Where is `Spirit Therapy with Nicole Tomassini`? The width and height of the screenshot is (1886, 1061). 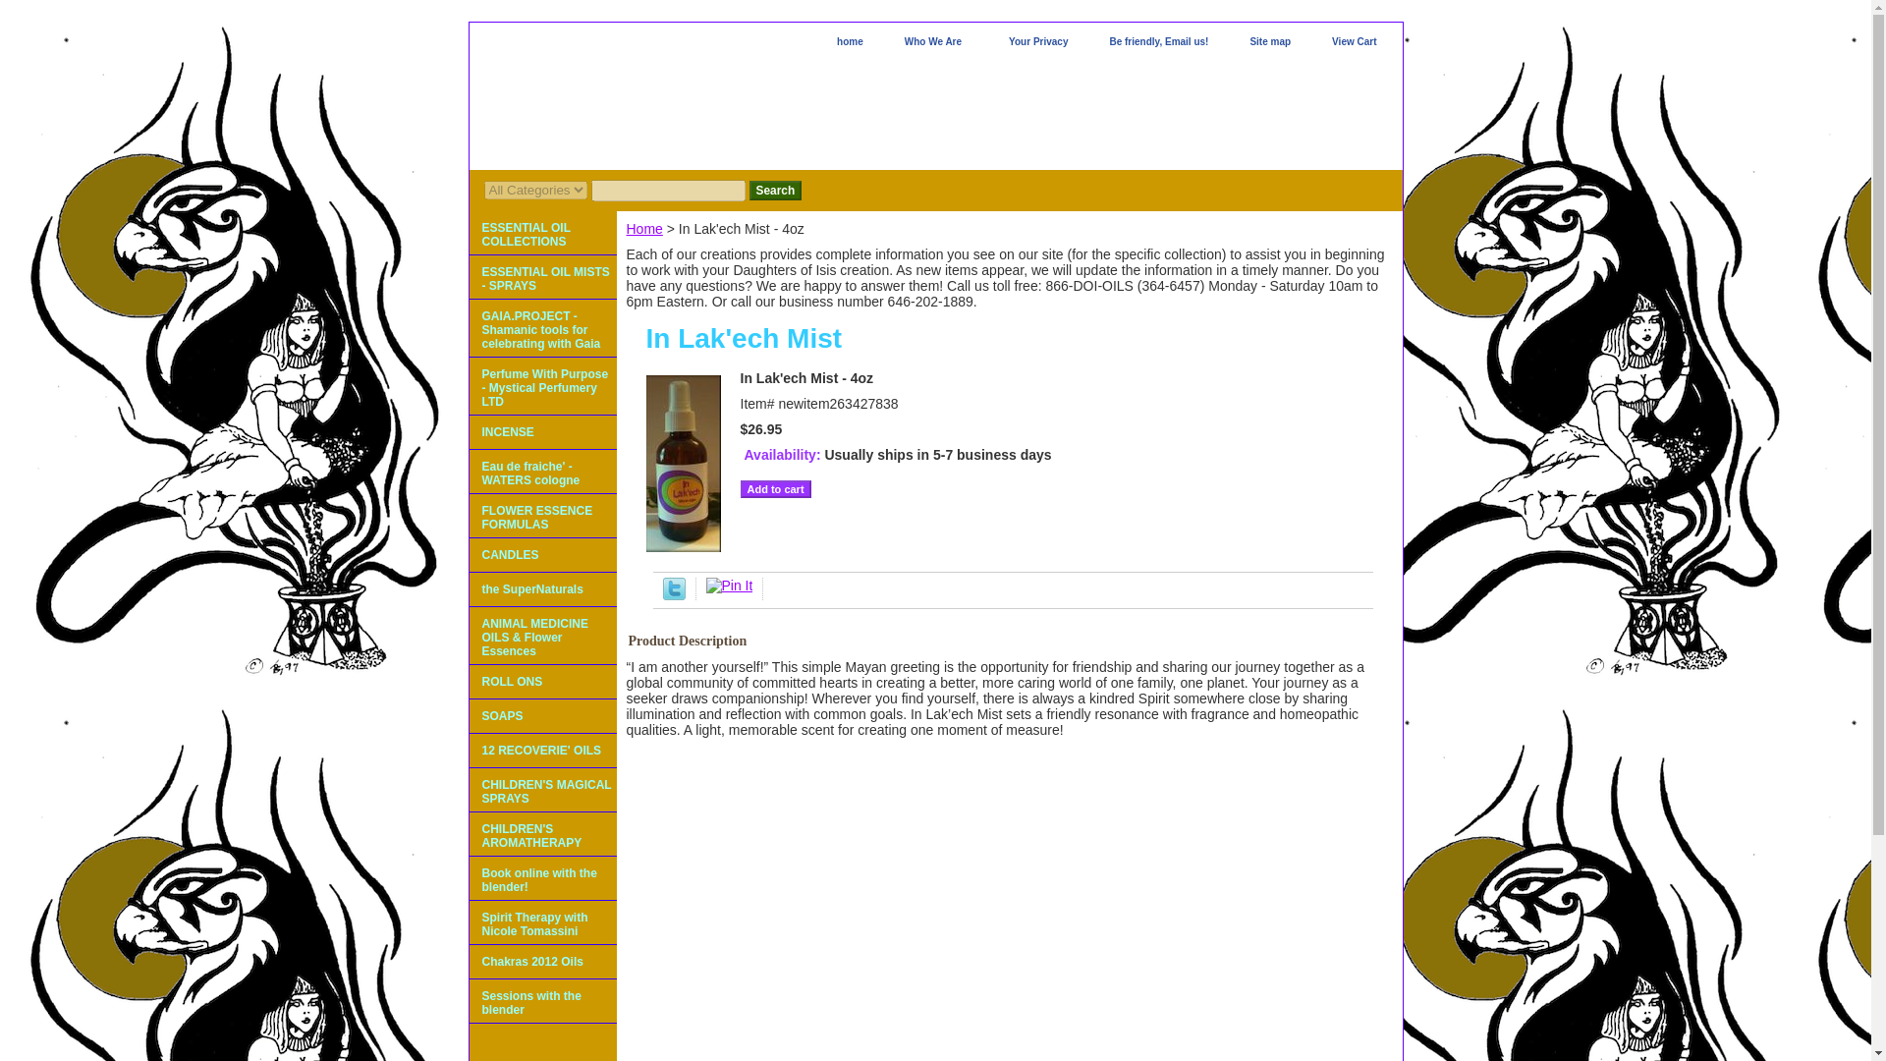 Spirit Therapy with Nicole Tomassini is located at coordinates (542, 922).